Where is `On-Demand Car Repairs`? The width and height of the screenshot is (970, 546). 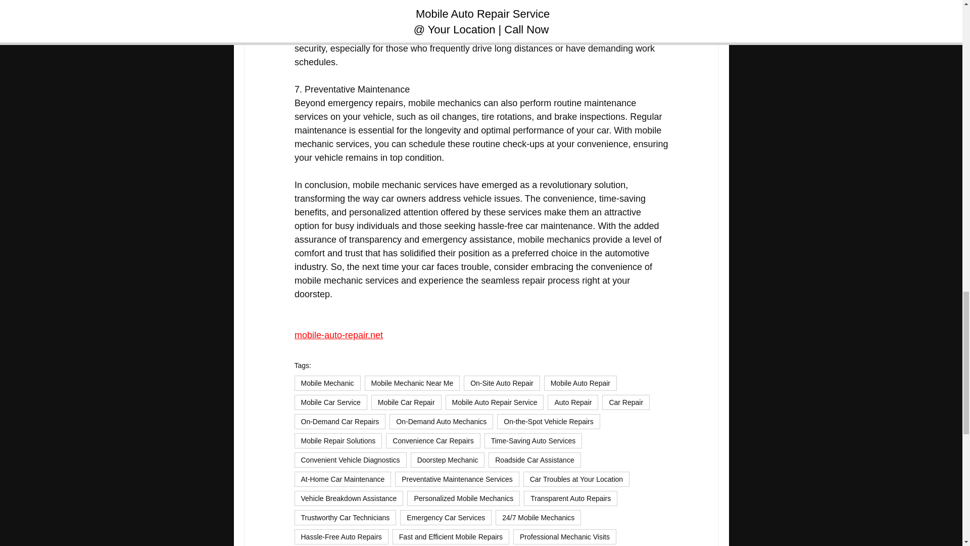 On-Demand Car Repairs is located at coordinates (339, 421).